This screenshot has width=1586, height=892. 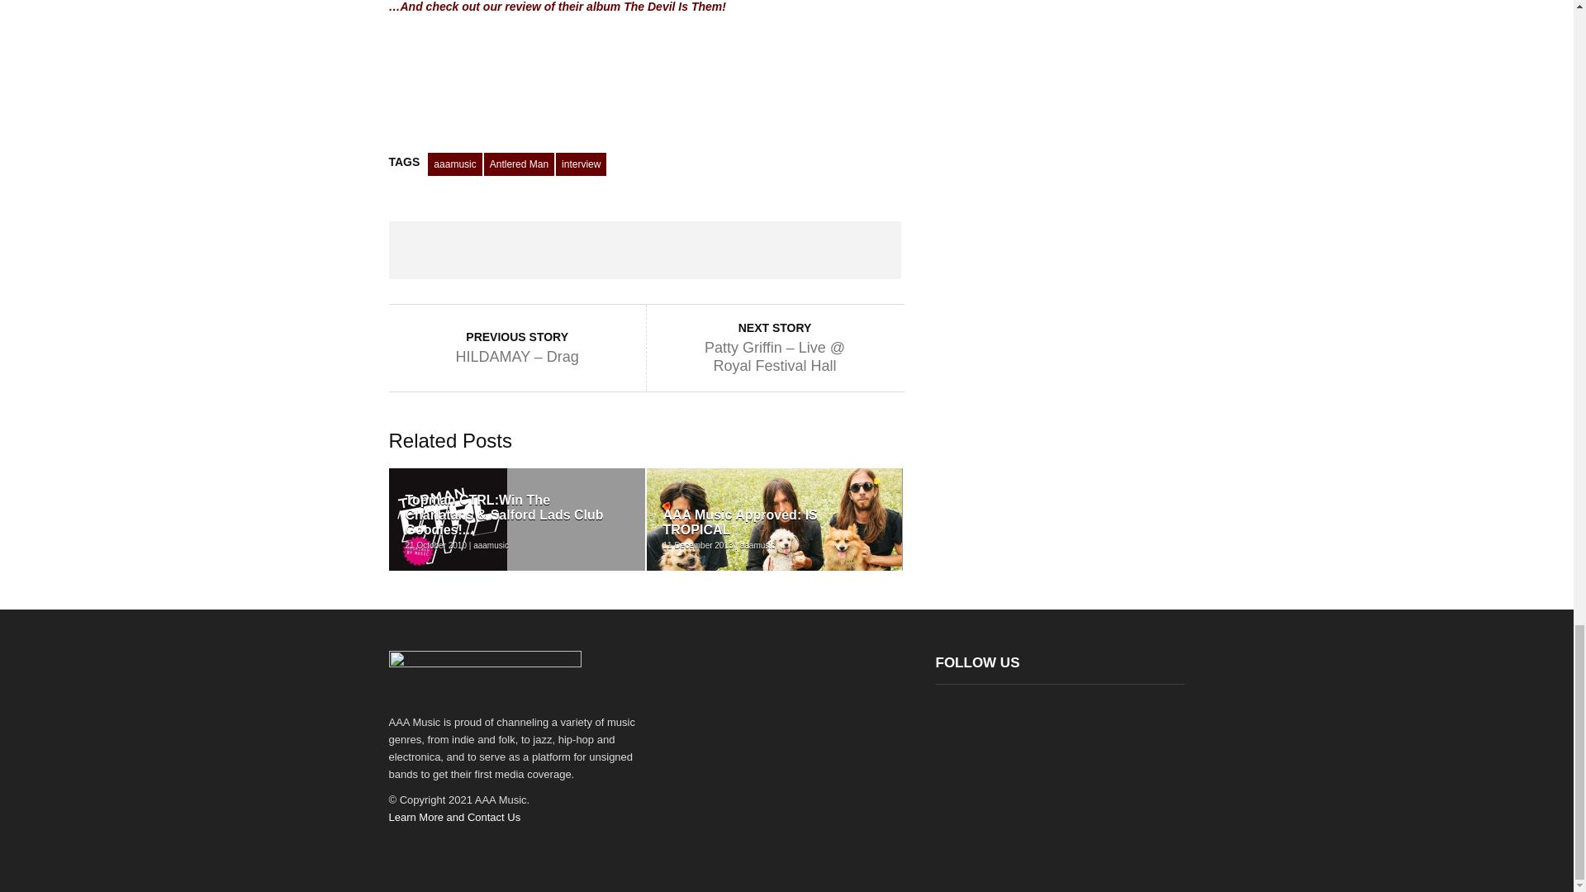 What do you see at coordinates (747, 249) in the screenshot?
I see `Pin This` at bounding box center [747, 249].